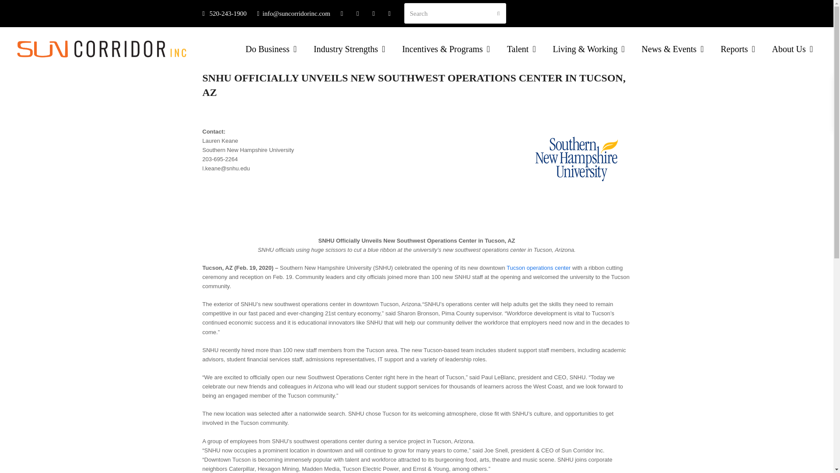 Image resolution: width=840 pixels, height=473 pixels. I want to click on Do Business, so click(271, 49).